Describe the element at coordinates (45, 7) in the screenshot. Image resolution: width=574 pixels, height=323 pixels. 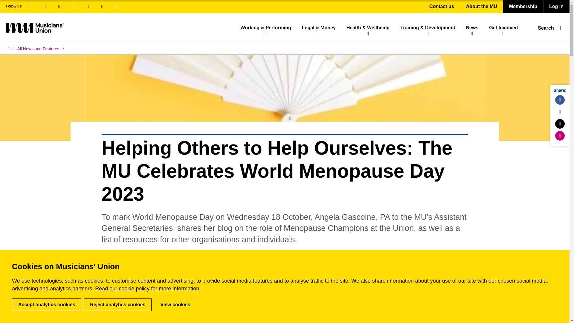
I see `LinkedIn` at that location.